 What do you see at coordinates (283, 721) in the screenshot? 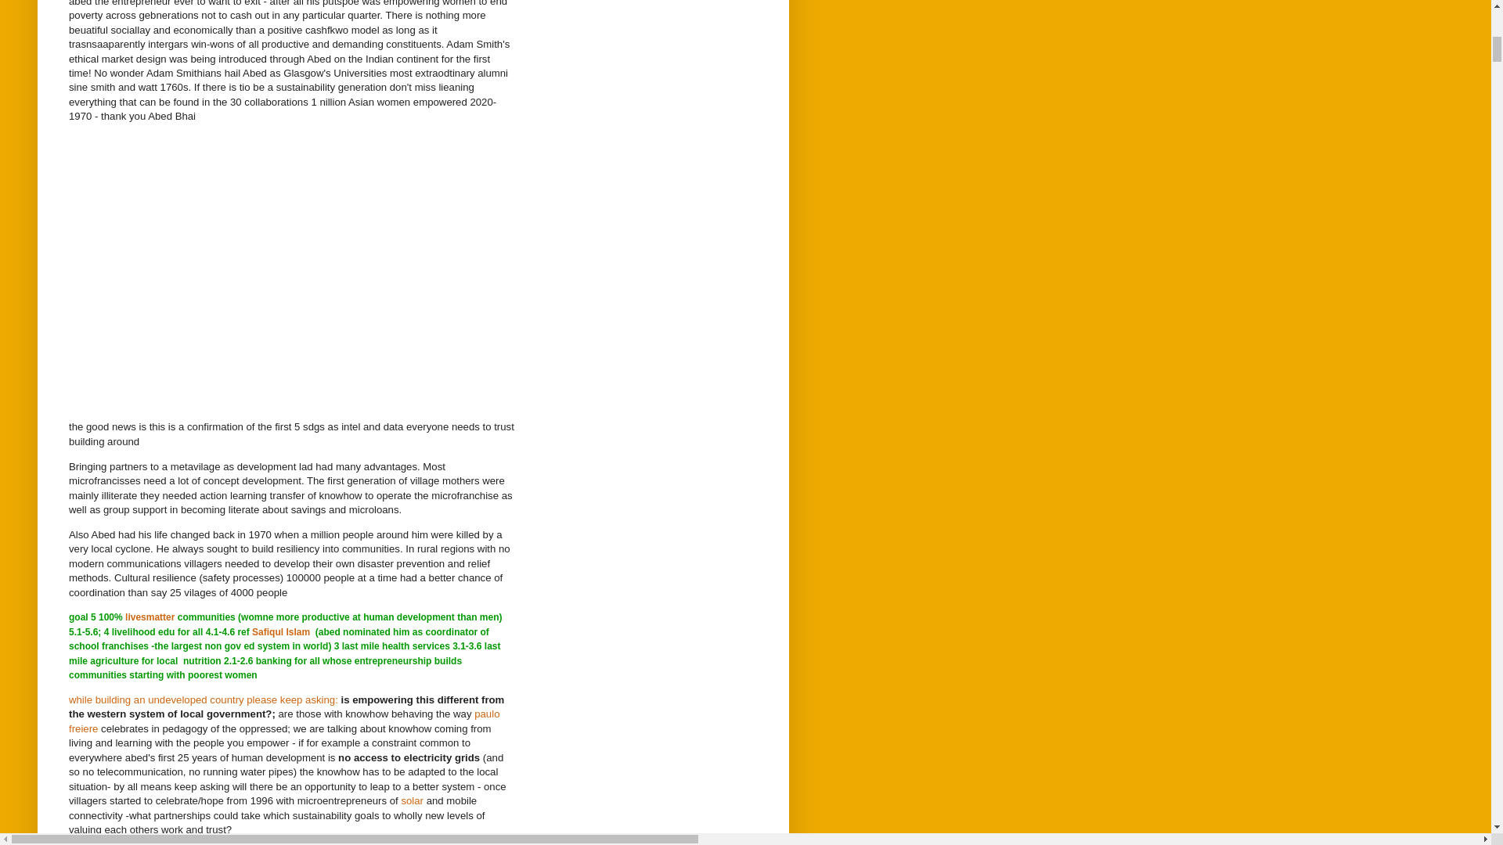
I see `paulo freiere` at bounding box center [283, 721].